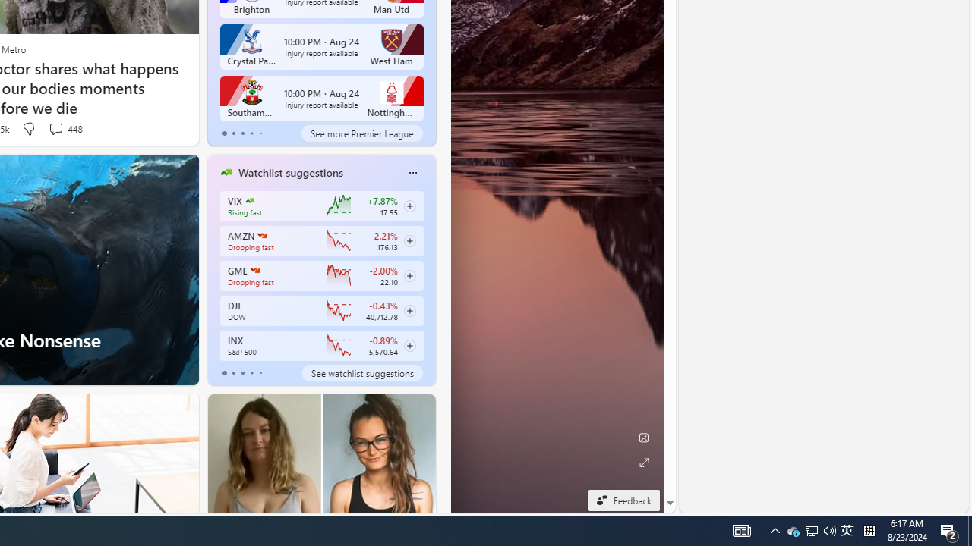 The width and height of the screenshot is (972, 546). Describe the element at coordinates (65, 129) in the screenshot. I see `View comments 448 Comment` at that location.